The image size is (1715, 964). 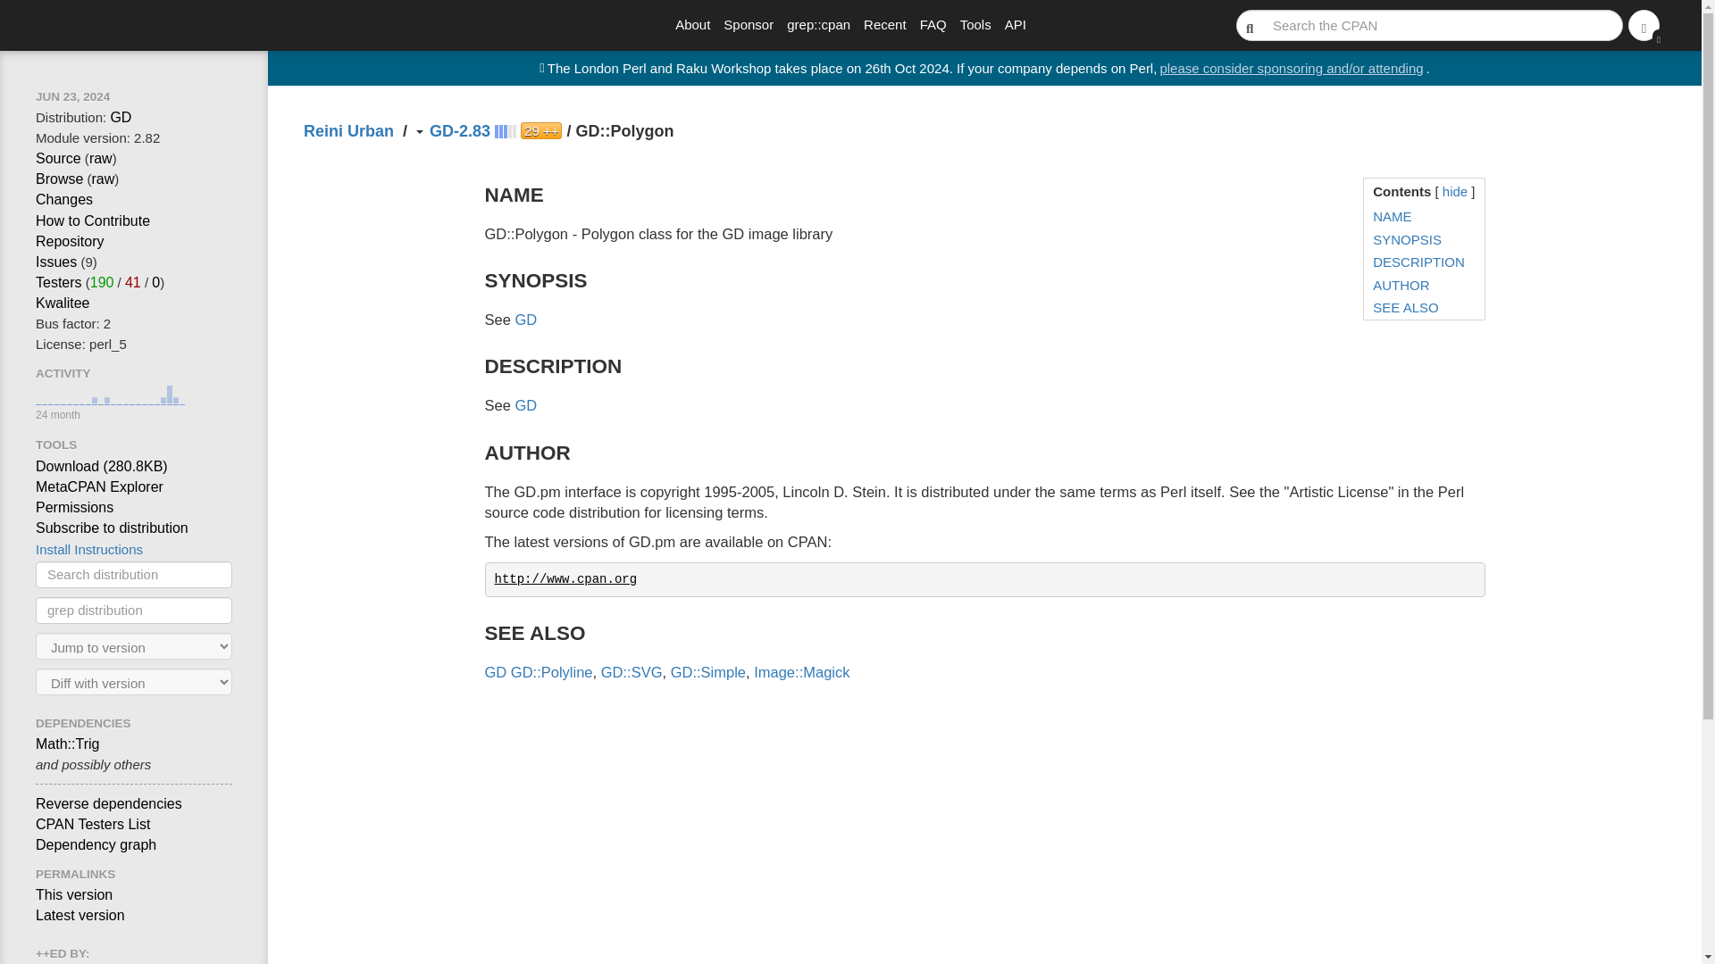 What do you see at coordinates (72, 96) in the screenshot?
I see `23 Jun 2024 15:46:01 UTC` at bounding box center [72, 96].